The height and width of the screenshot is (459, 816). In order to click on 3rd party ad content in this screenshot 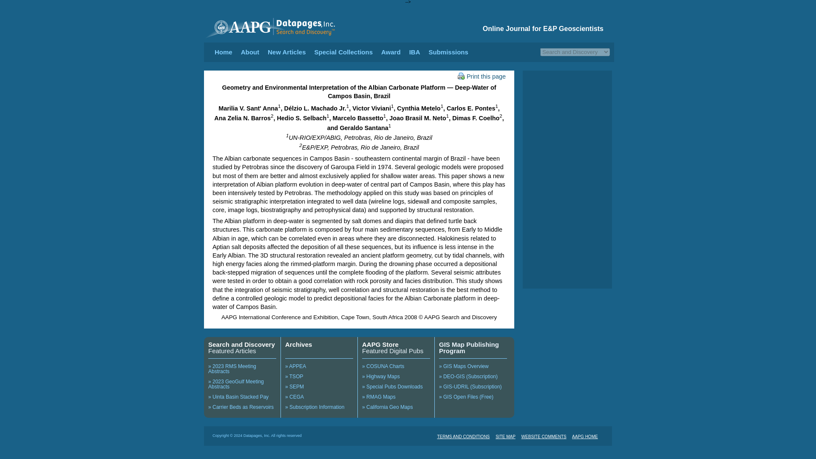, I will do `click(567, 250)`.